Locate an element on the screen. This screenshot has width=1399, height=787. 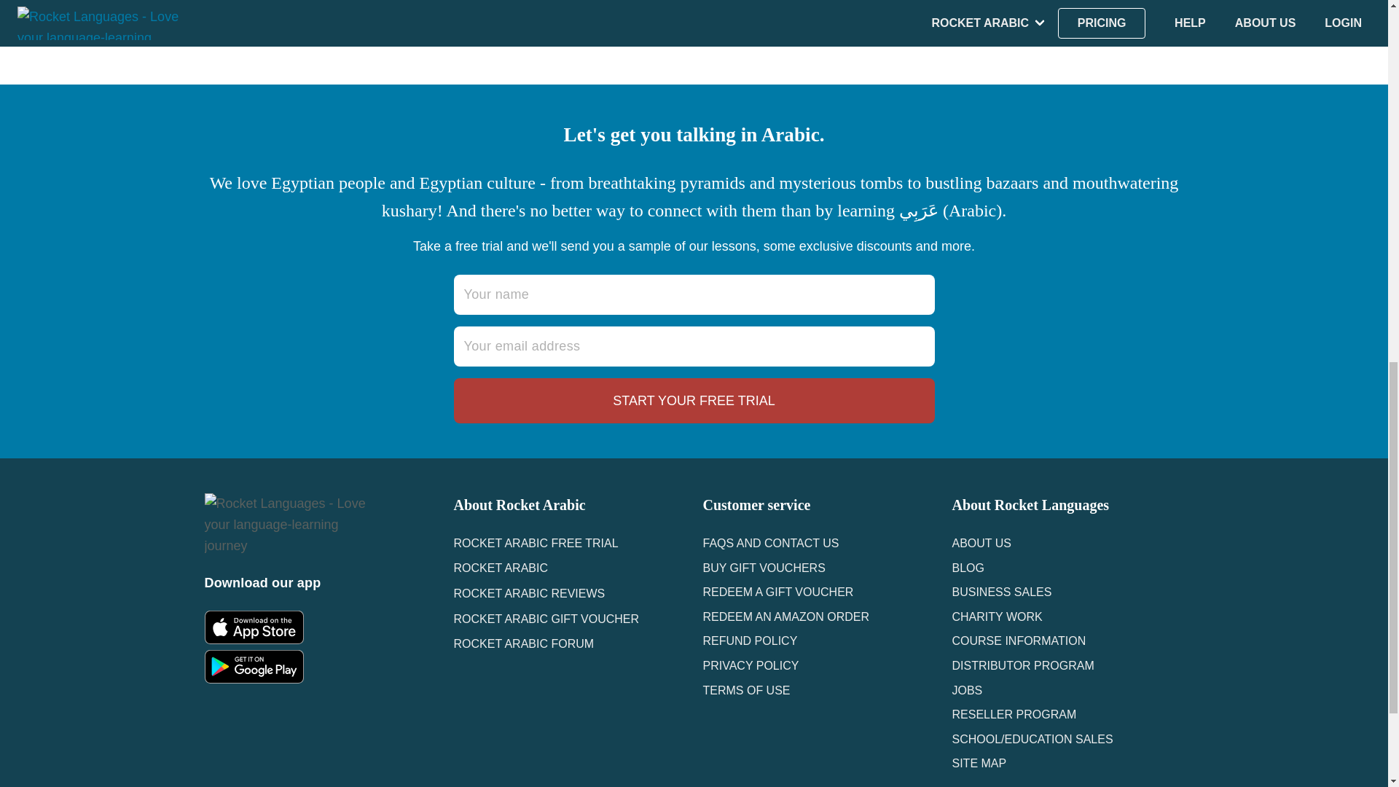
ROCKET ARABIC FORUM is located at coordinates (523, 643).